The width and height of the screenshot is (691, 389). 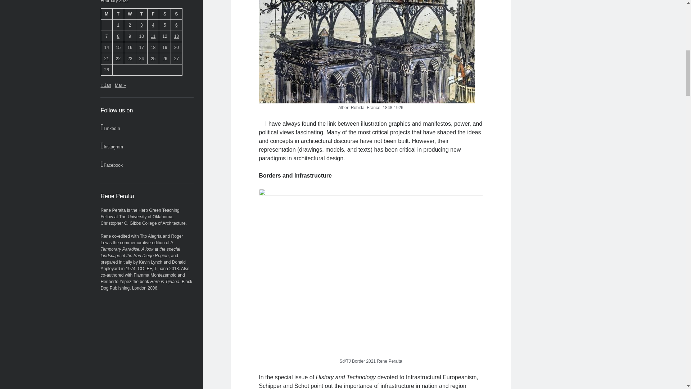 What do you see at coordinates (118, 14) in the screenshot?
I see `Tuesday` at bounding box center [118, 14].